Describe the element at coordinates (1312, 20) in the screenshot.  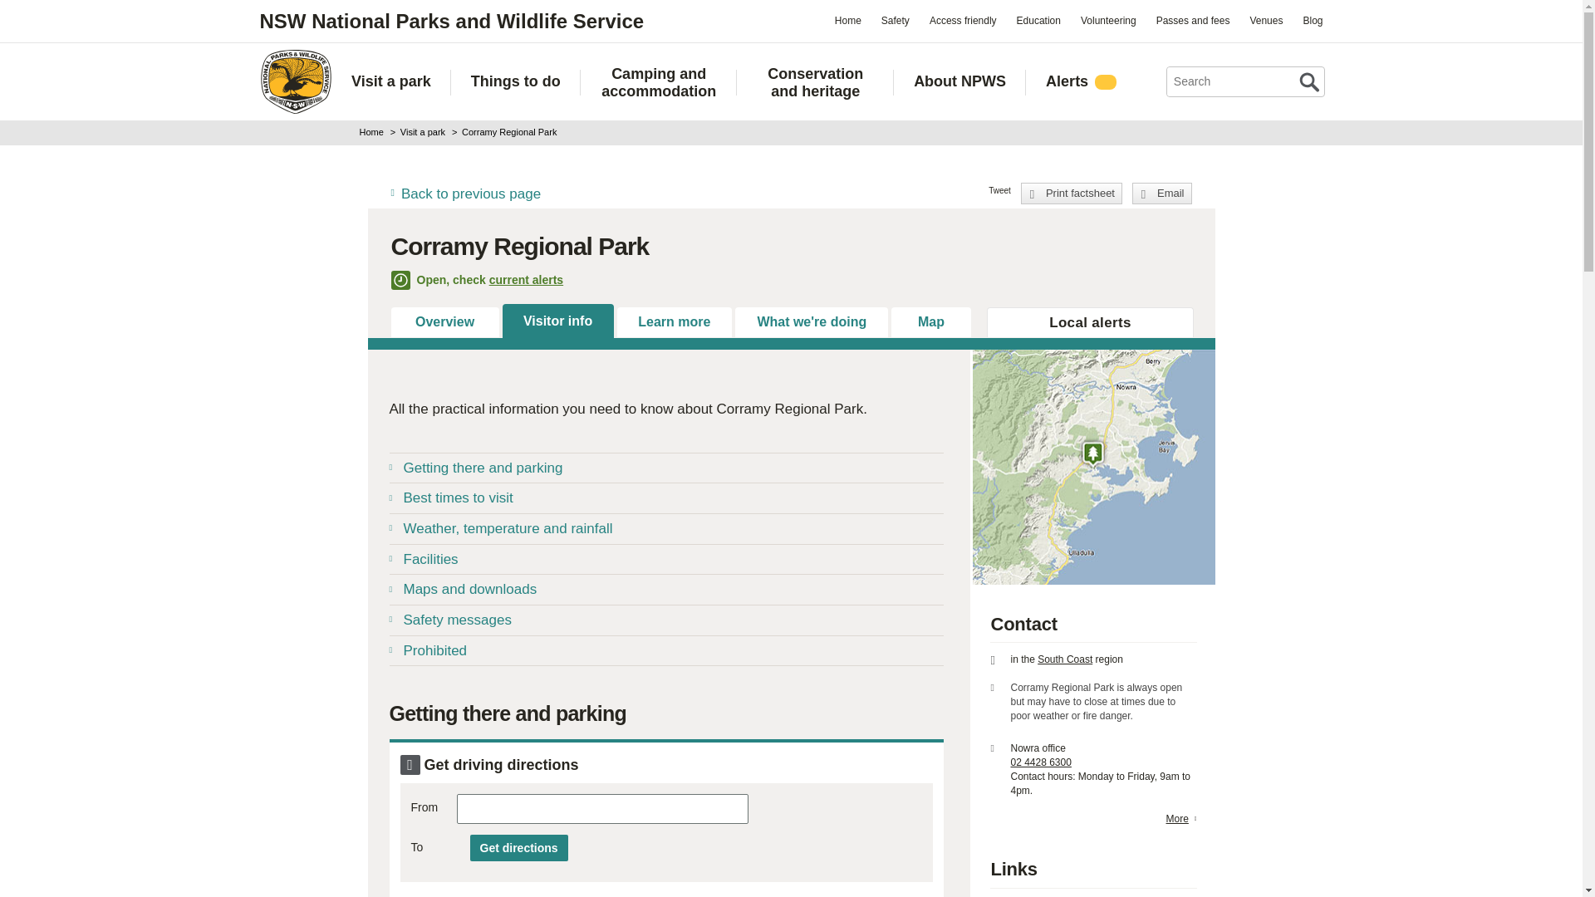
I see `Blog` at that location.